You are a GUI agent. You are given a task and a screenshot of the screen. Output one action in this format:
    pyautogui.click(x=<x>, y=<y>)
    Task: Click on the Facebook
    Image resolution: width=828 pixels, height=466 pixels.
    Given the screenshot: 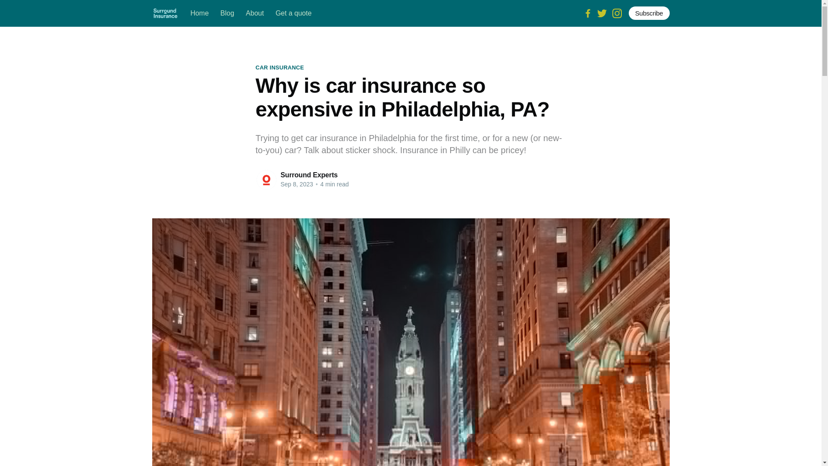 What is the action you would take?
    pyautogui.click(x=587, y=12)
    